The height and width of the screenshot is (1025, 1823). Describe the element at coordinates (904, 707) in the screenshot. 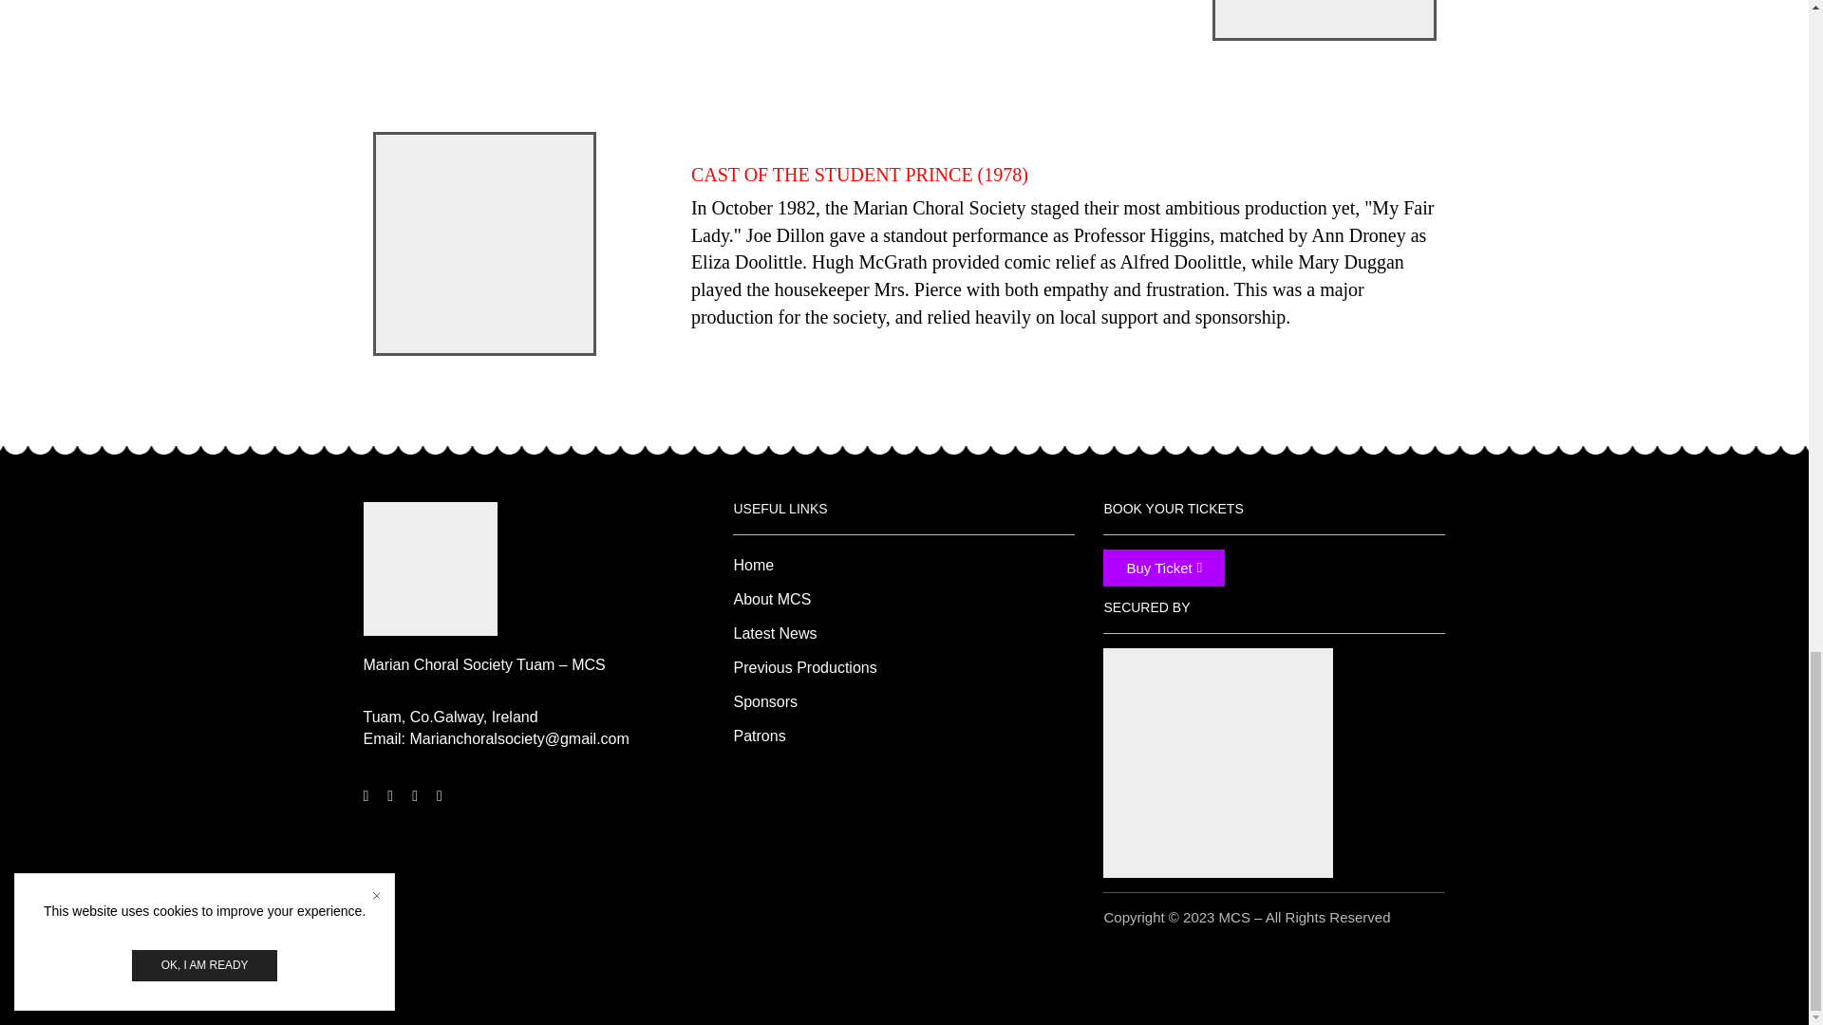

I see `Sponsors` at that location.